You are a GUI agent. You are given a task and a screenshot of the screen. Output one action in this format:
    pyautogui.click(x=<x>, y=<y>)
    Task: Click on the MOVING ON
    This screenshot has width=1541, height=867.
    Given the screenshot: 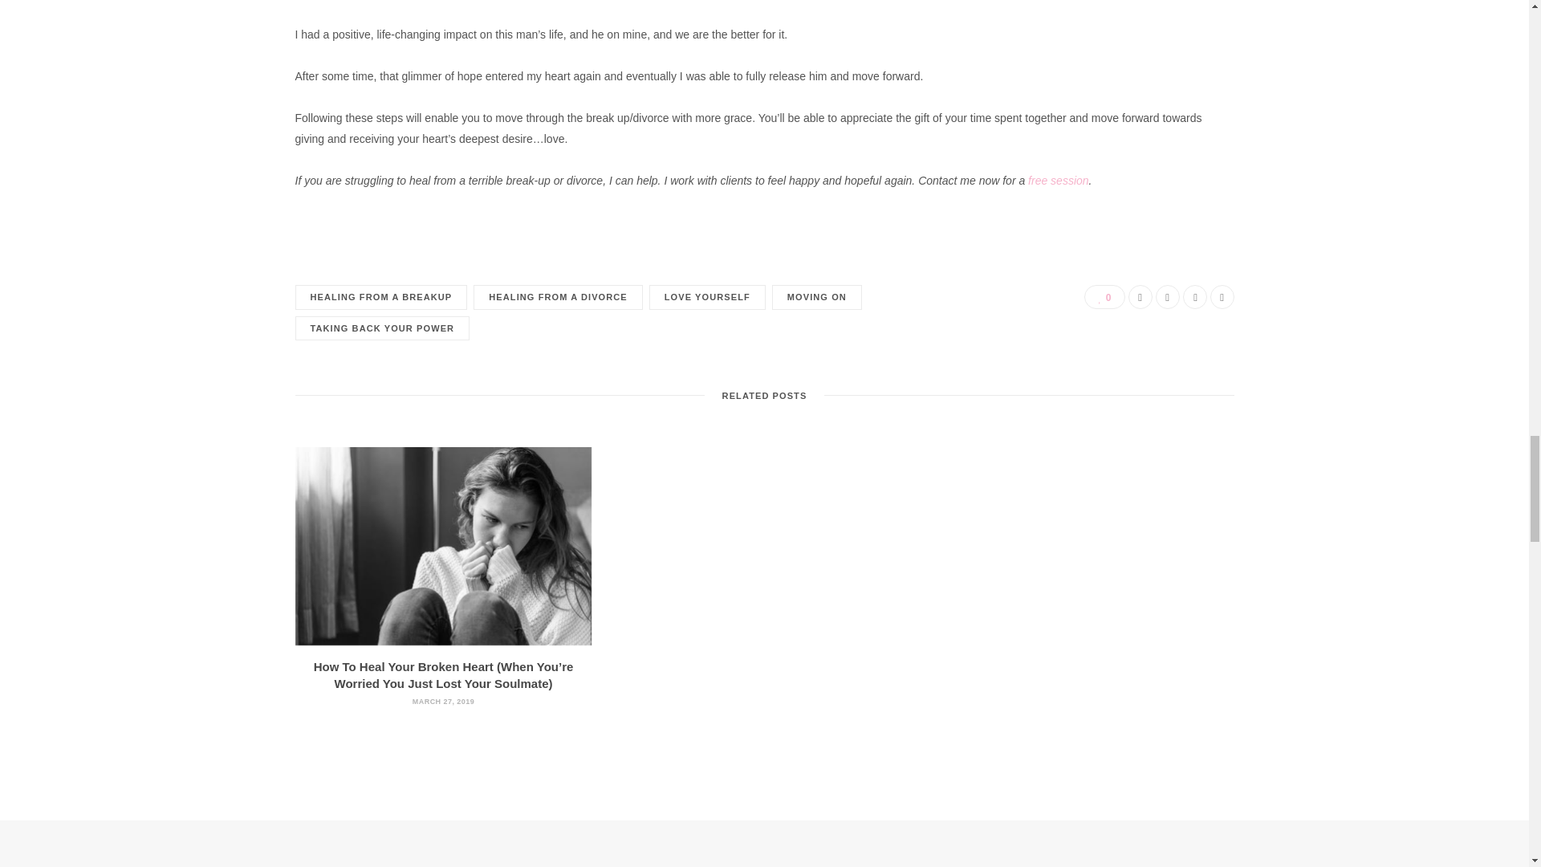 What is the action you would take?
    pyautogui.click(x=816, y=297)
    